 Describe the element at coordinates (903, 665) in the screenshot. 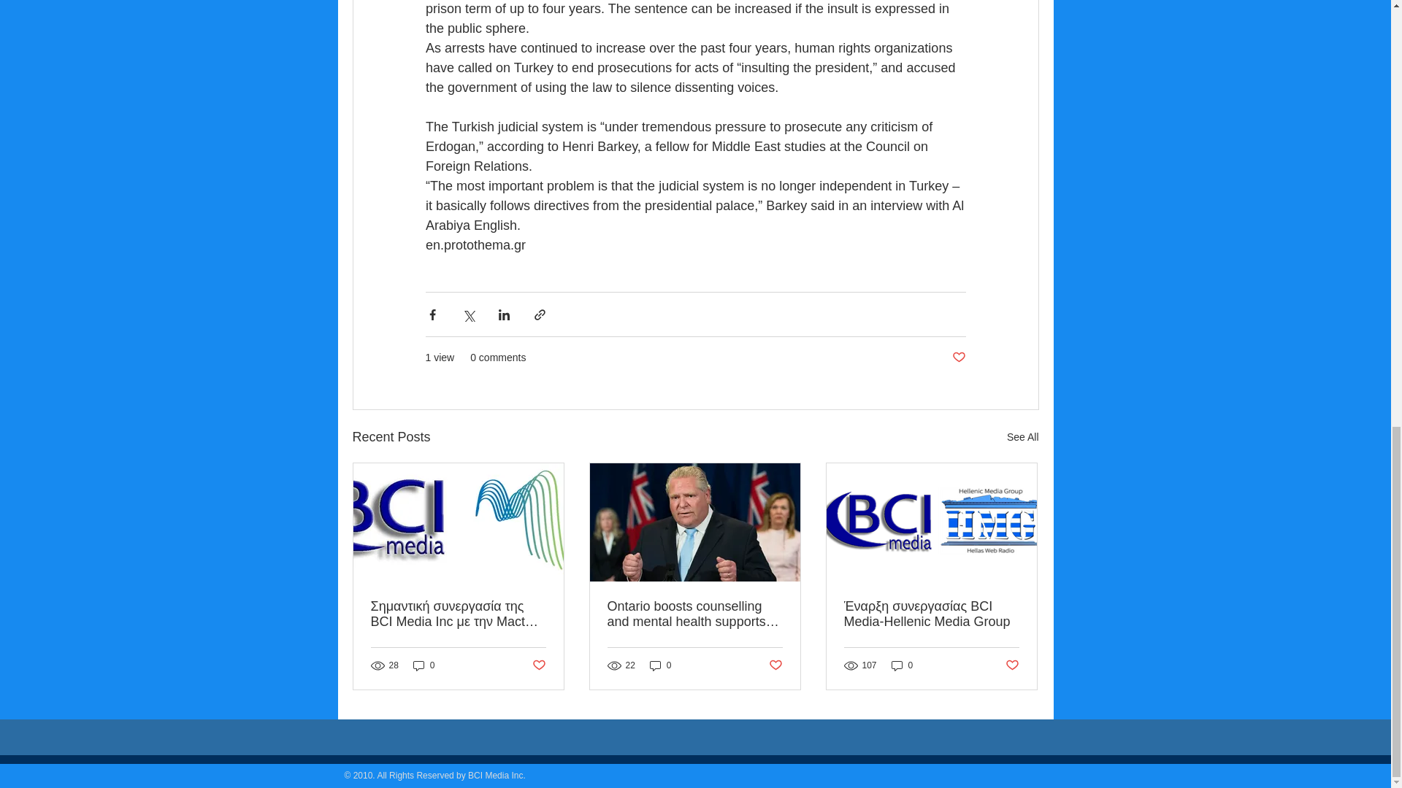

I see `0` at that location.